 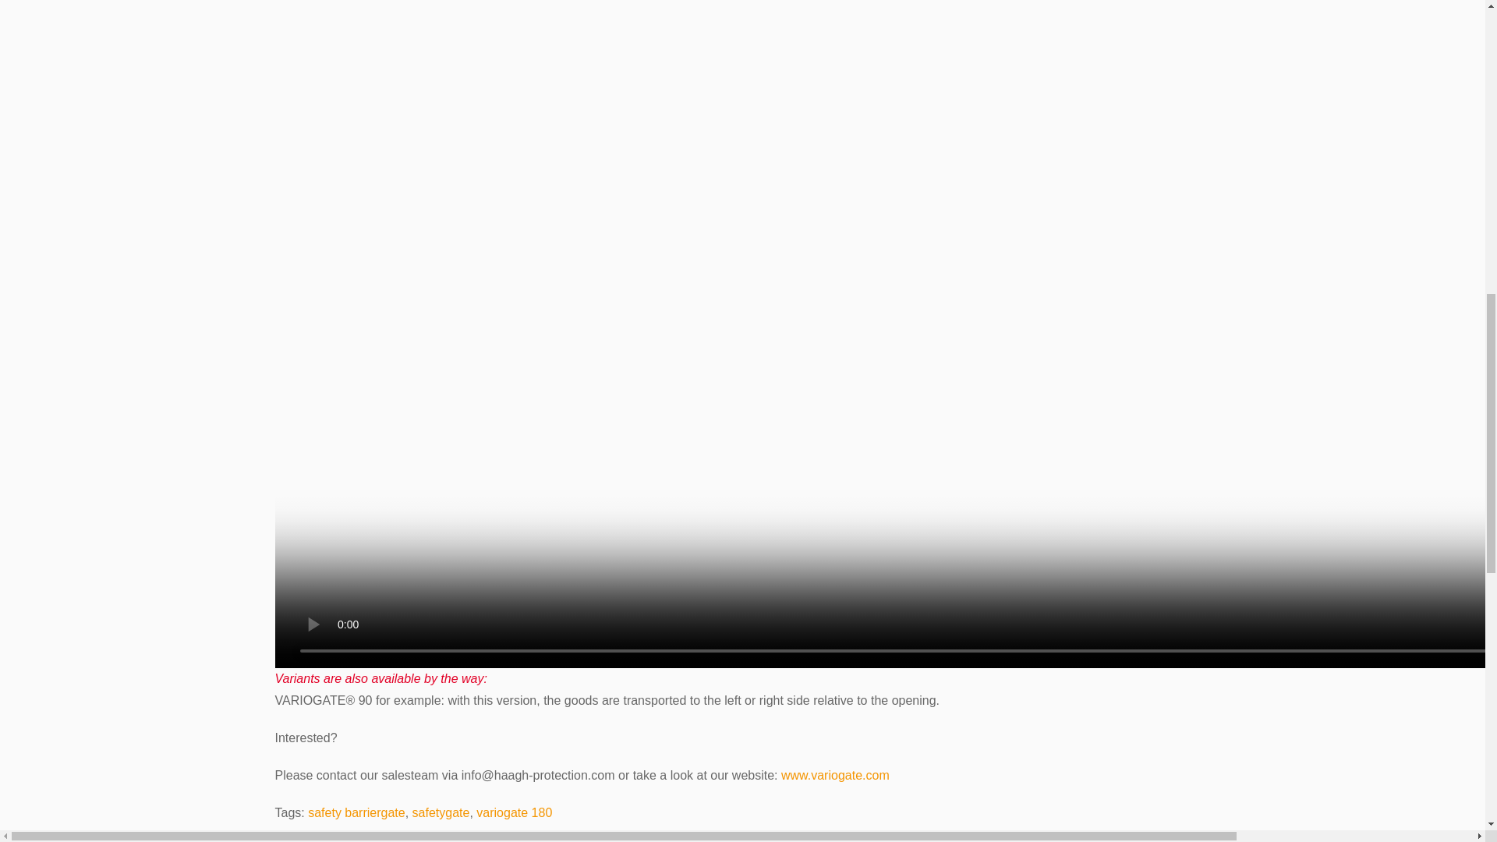 I want to click on www.variogate.com, so click(x=835, y=775).